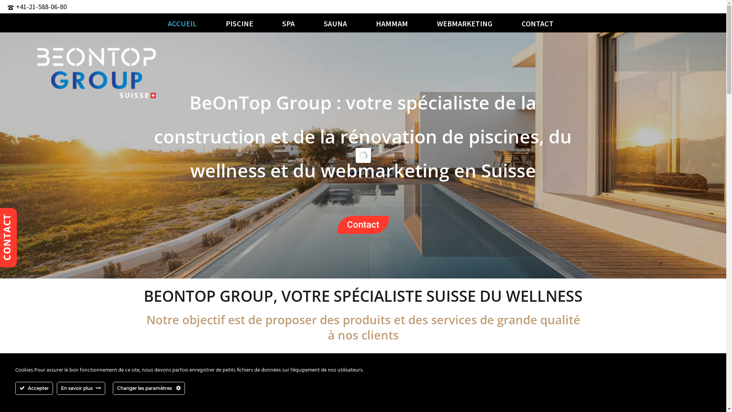 This screenshot has width=732, height=412. What do you see at coordinates (465, 23) in the screenshot?
I see `WEBMARKETING` at bounding box center [465, 23].